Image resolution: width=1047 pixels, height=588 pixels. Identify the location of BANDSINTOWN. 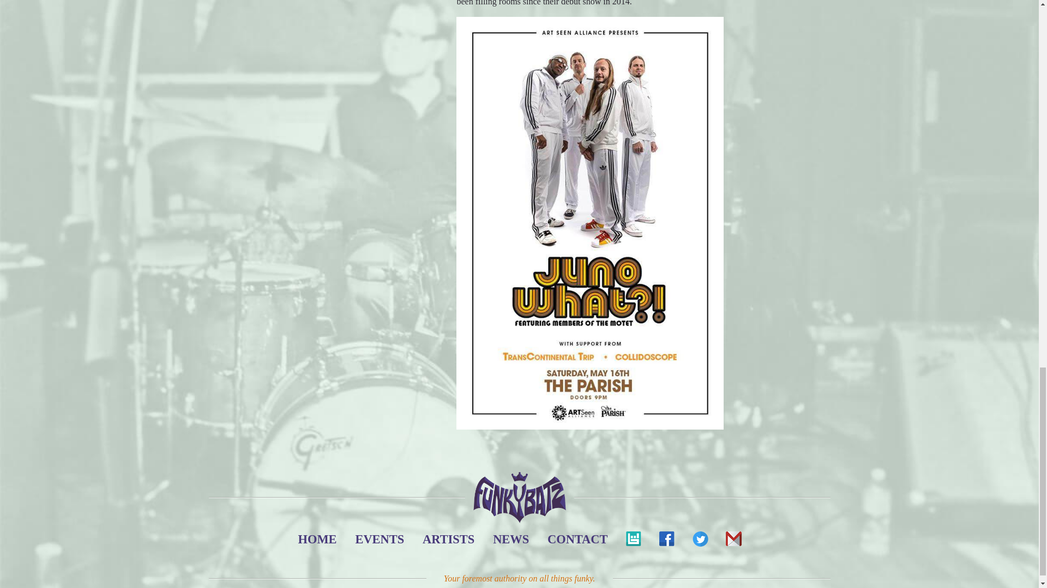
(633, 541).